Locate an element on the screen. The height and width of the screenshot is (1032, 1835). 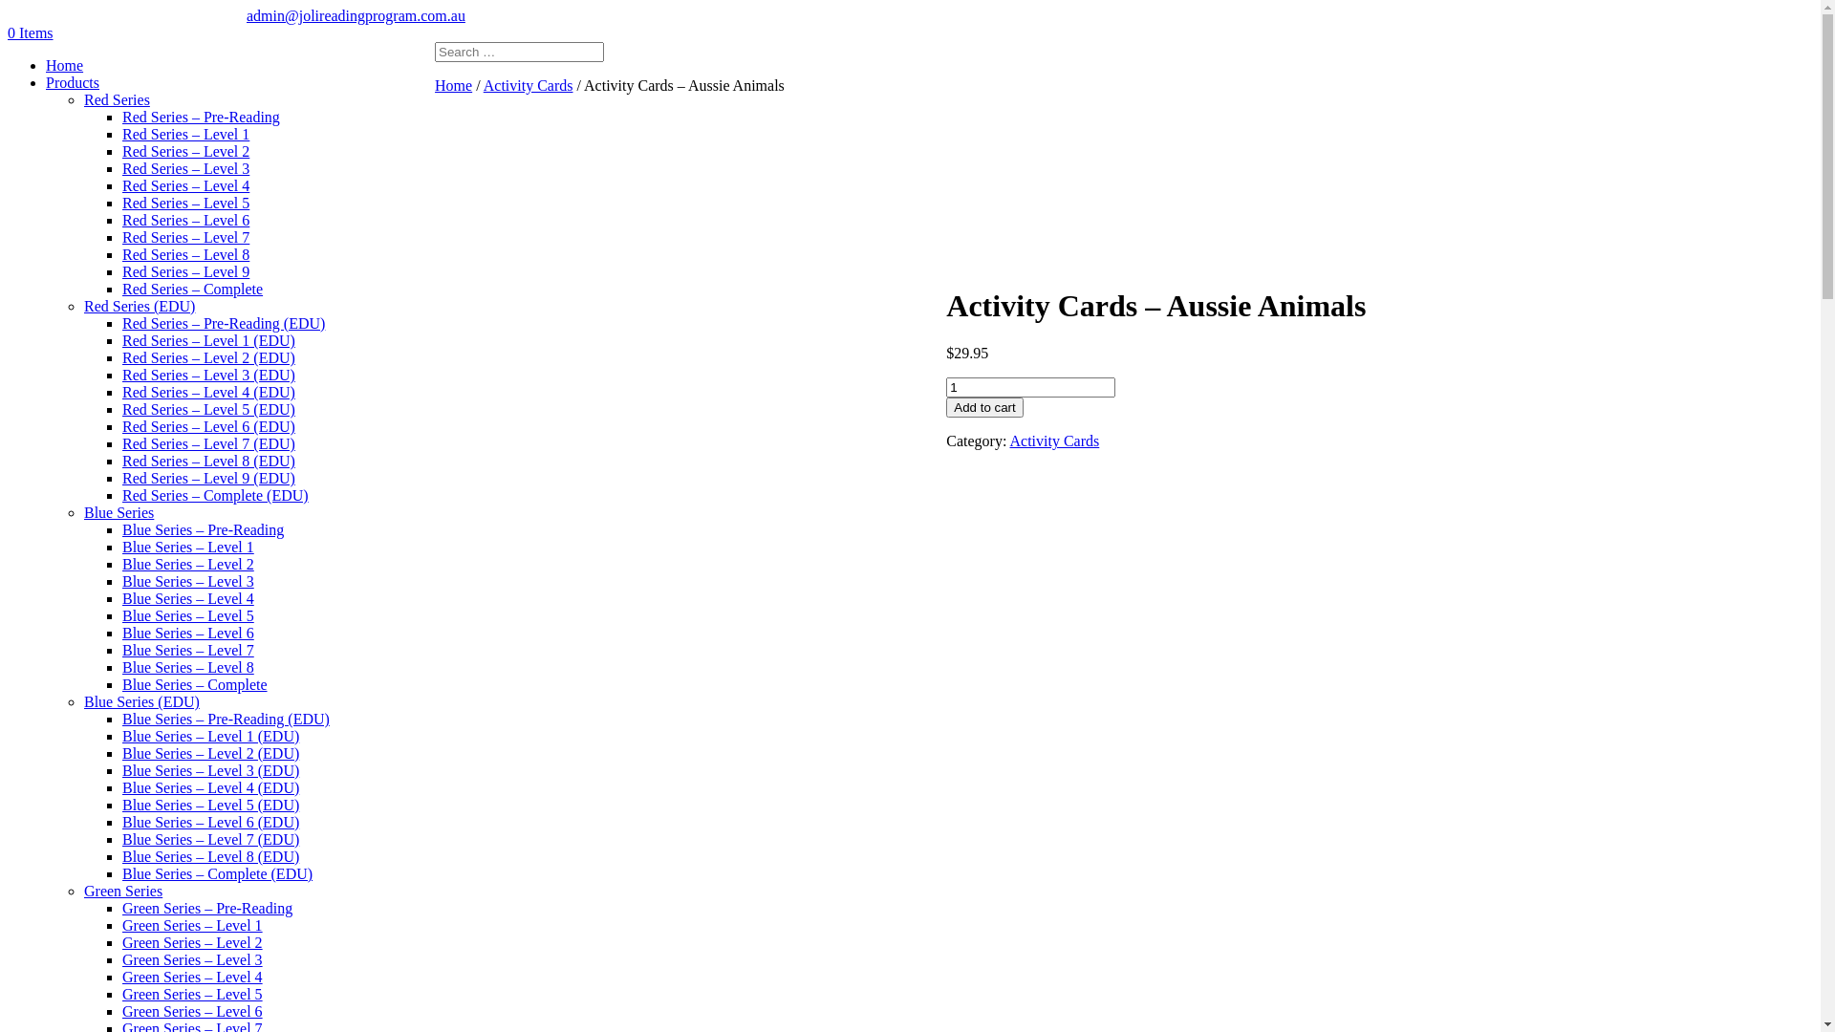
Green Series is located at coordinates (123, 891).